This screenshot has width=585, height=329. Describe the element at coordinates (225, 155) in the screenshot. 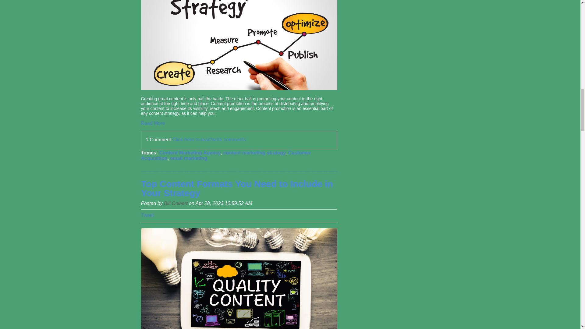

I see `Customer Acquisition` at that location.